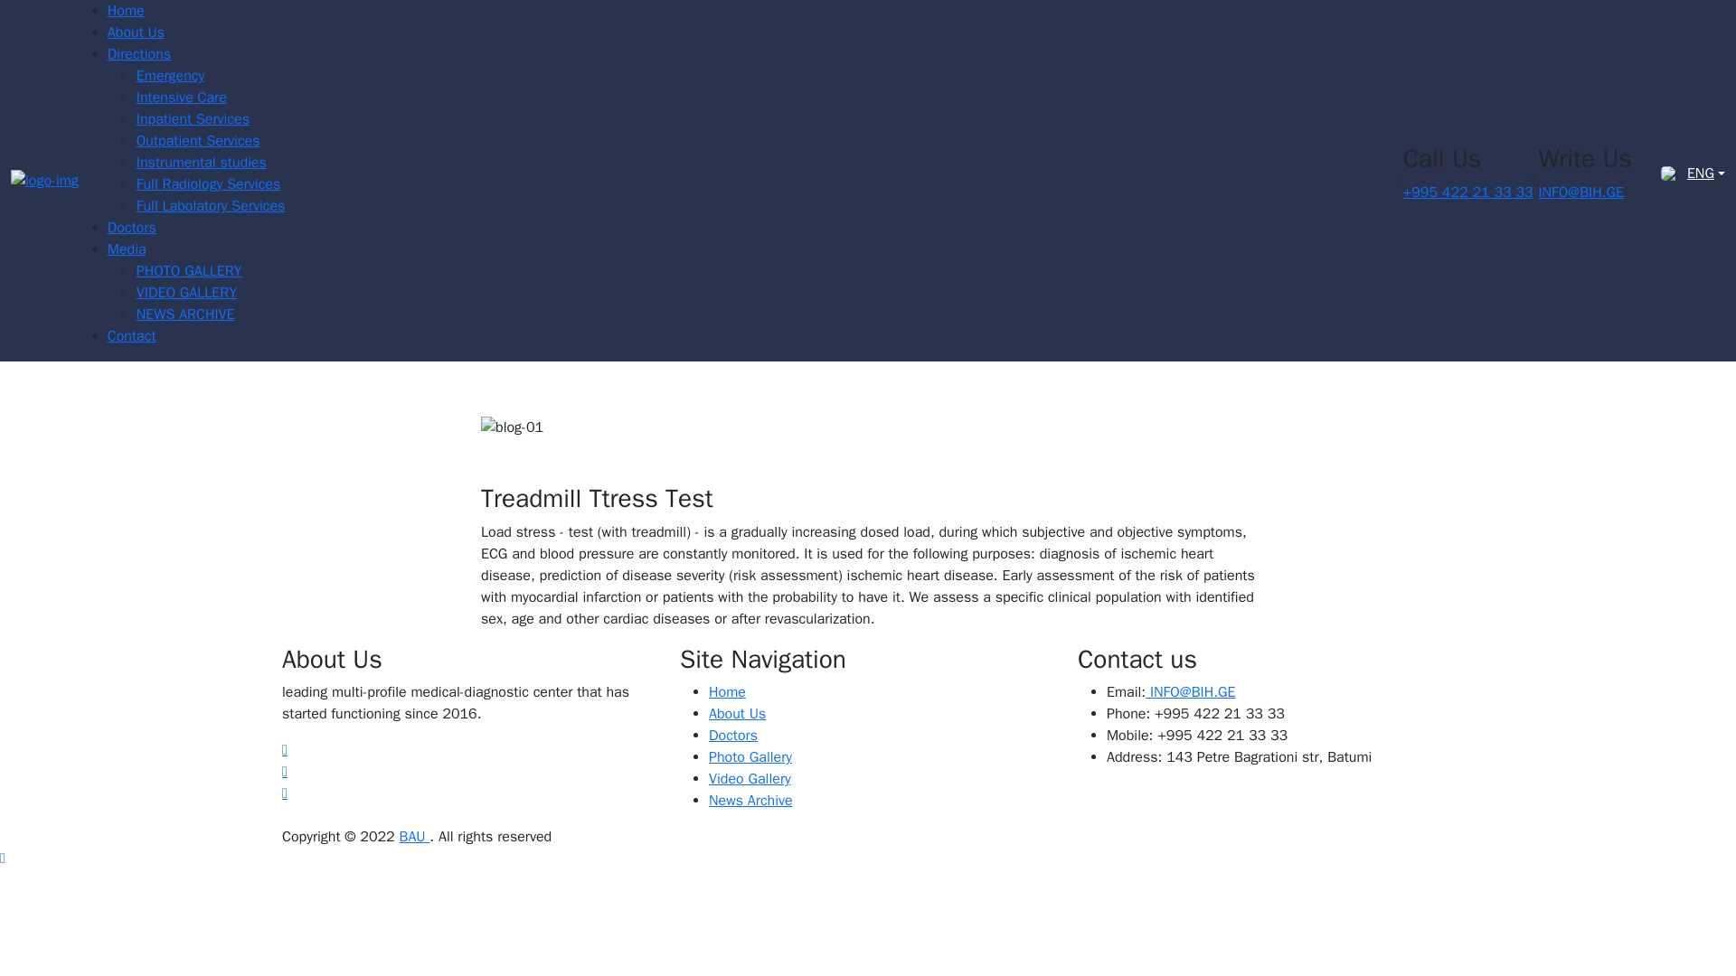  Describe the element at coordinates (414, 837) in the screenshot. I see `BAU` at that location.